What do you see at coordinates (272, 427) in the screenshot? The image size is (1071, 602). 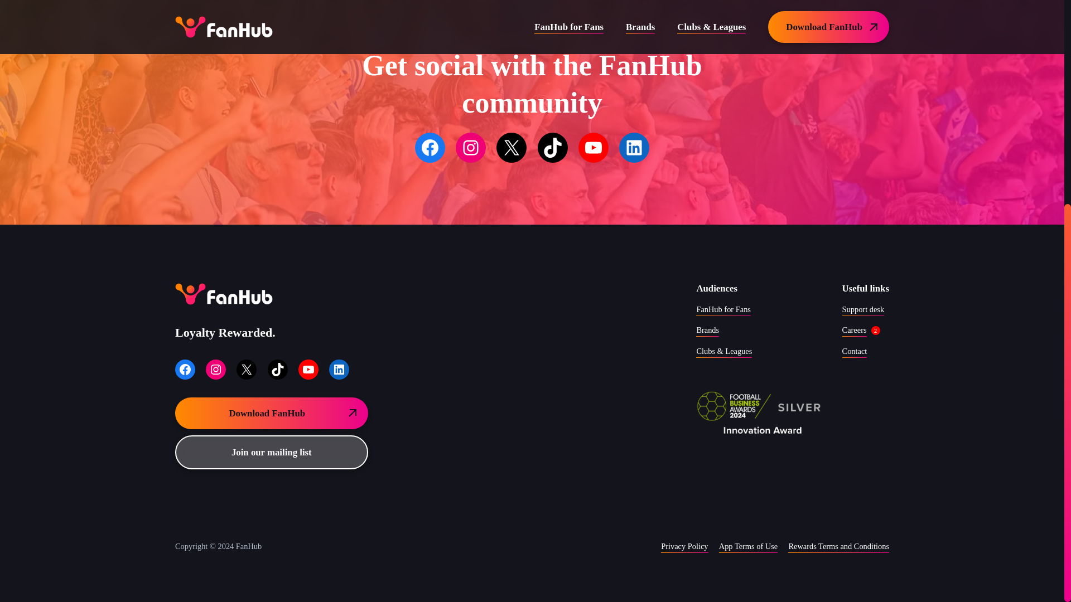 I see `Download FanHub` at bounding box center [272, 427].